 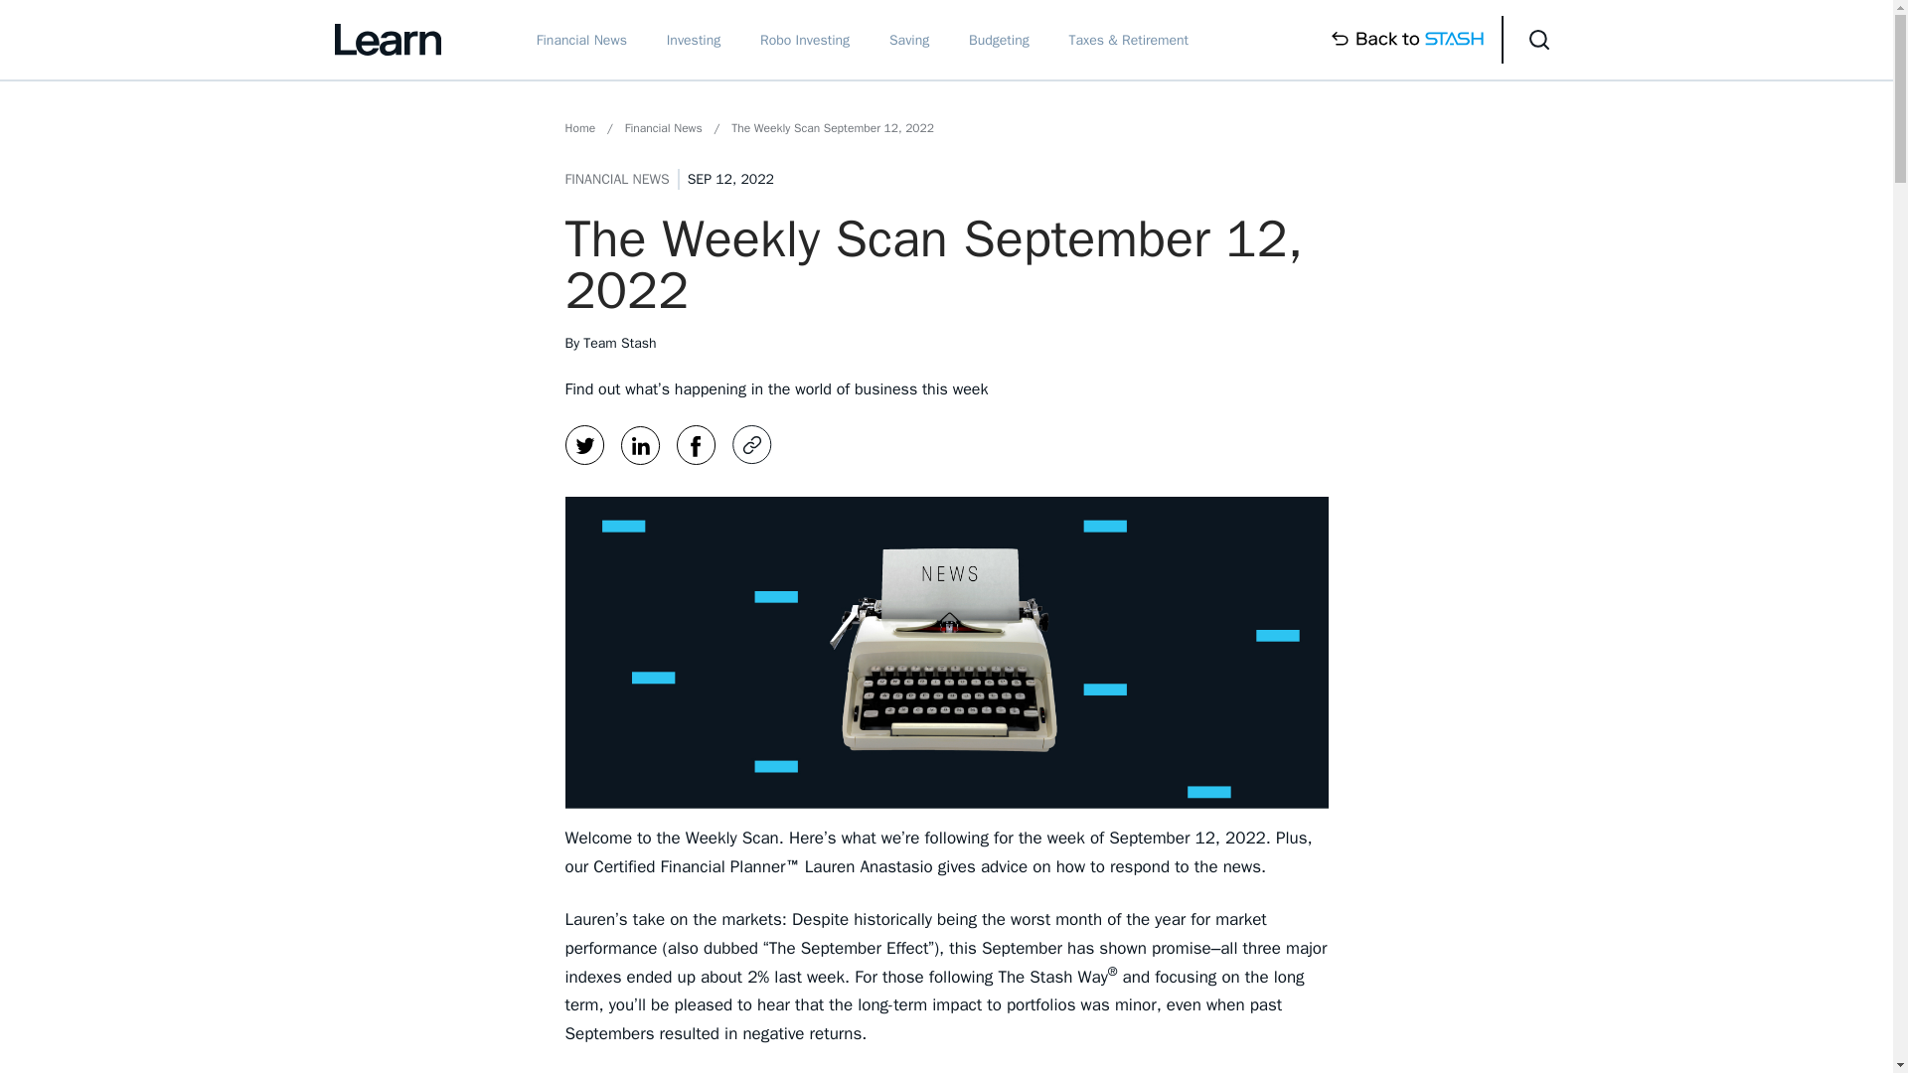 I want to click on Home, so click(x=580, y=127).